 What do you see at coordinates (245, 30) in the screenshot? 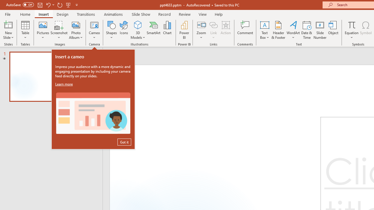
I see `Comment` at bounding box center [245, 30].